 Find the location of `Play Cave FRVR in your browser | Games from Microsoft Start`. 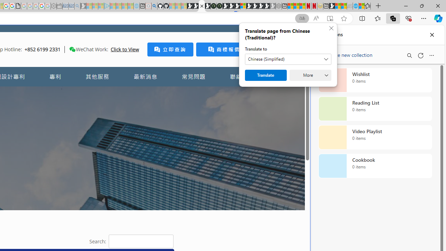

Play Cave FRVR in your browser | Games from Microsoft Start is located at coordinates (231, 6).